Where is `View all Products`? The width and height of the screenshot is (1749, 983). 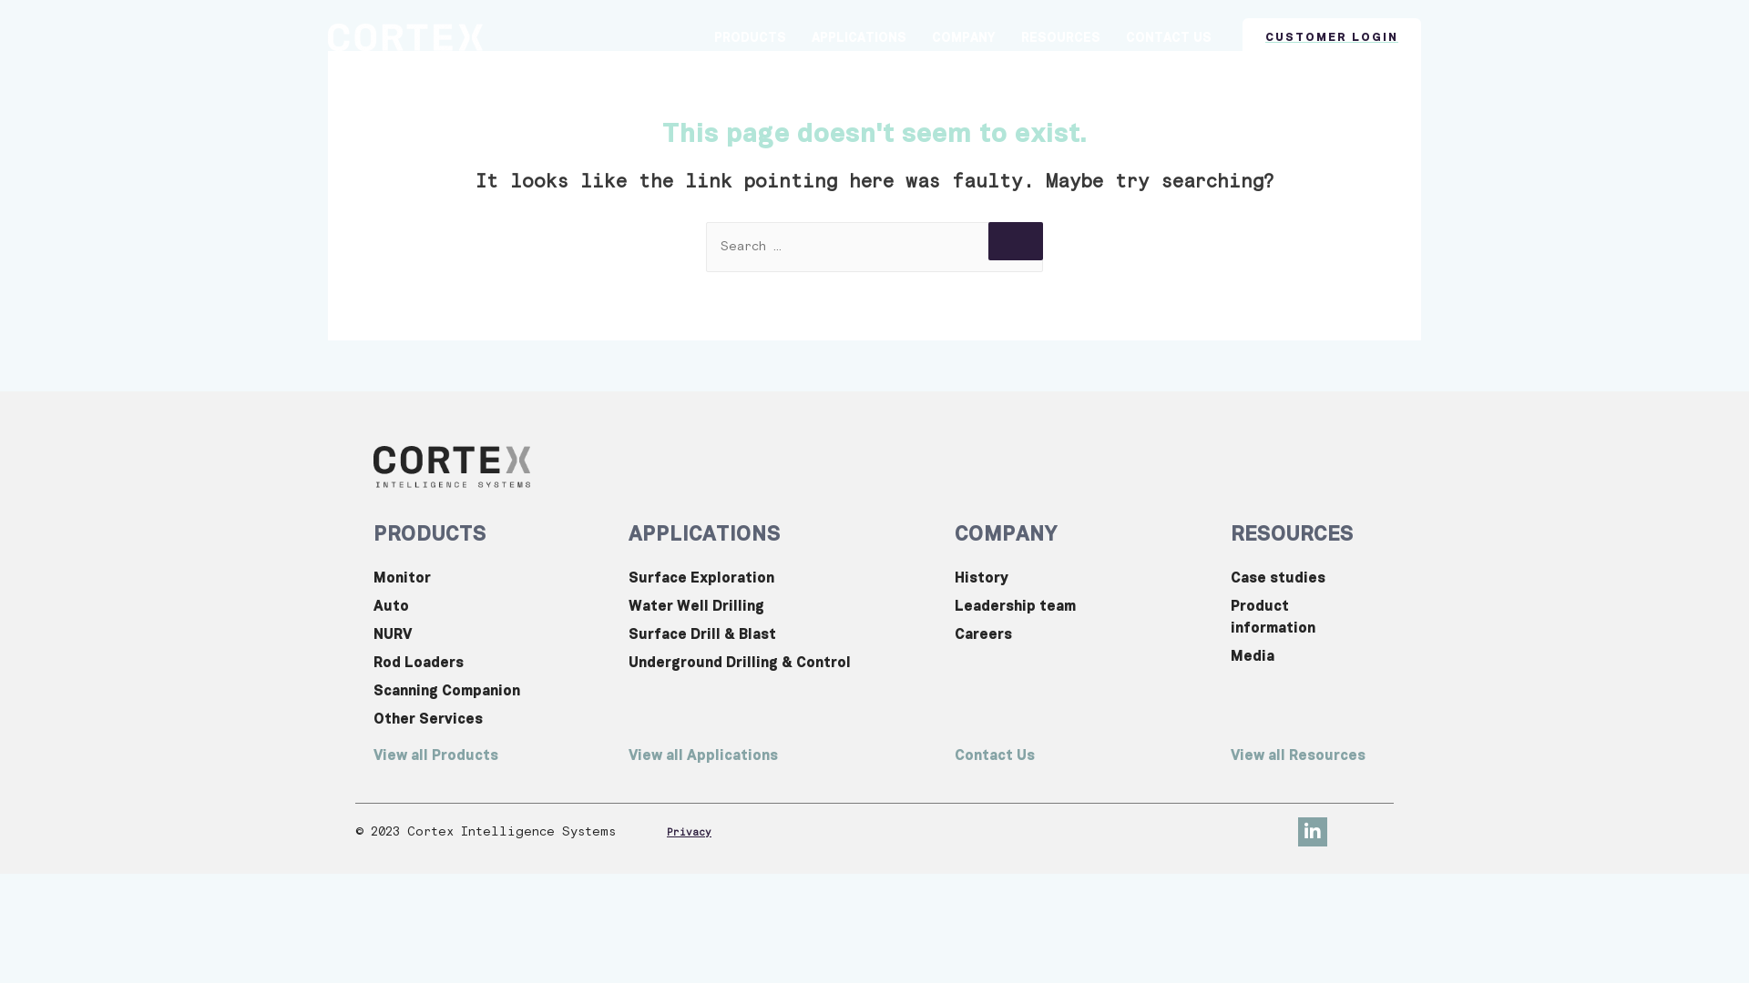 View all Products is located at coordinates (501, 755).